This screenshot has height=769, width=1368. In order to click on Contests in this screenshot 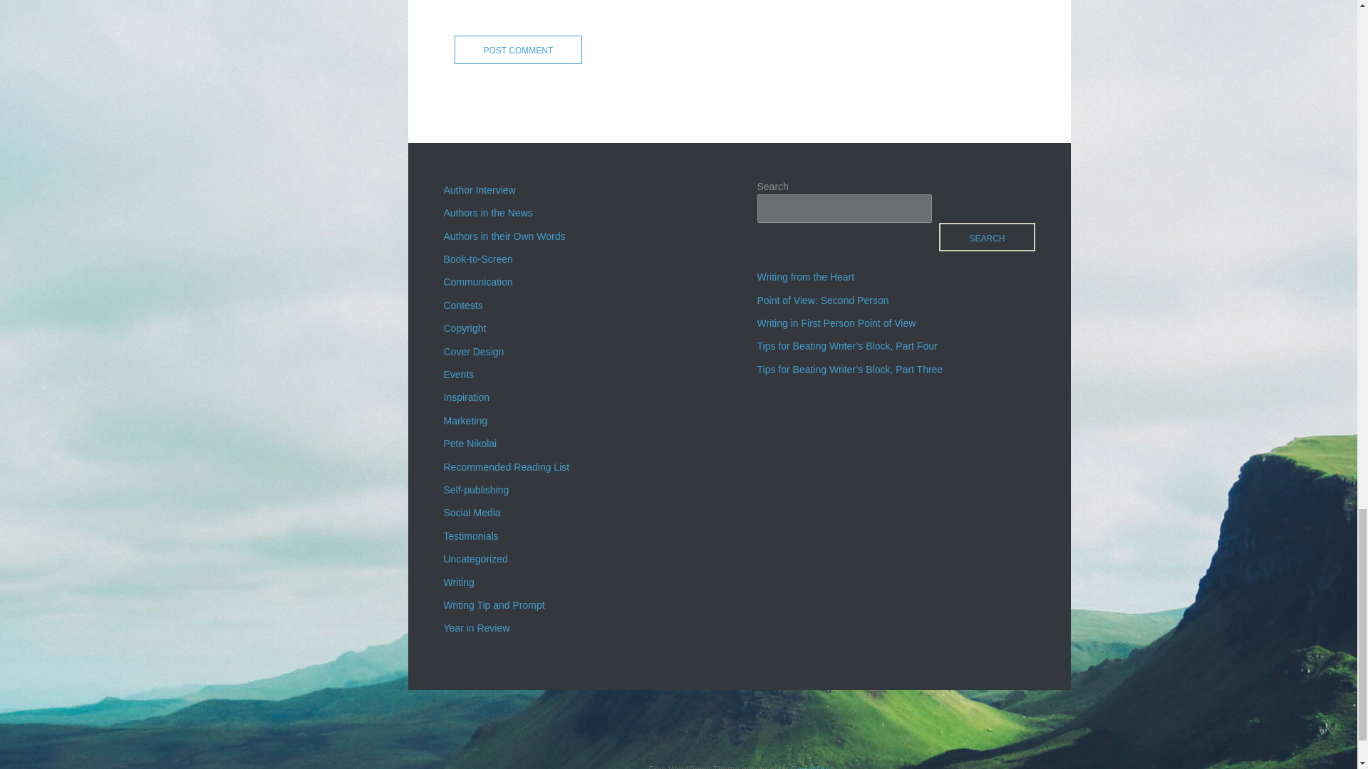, I will do `click(463, 305)`.